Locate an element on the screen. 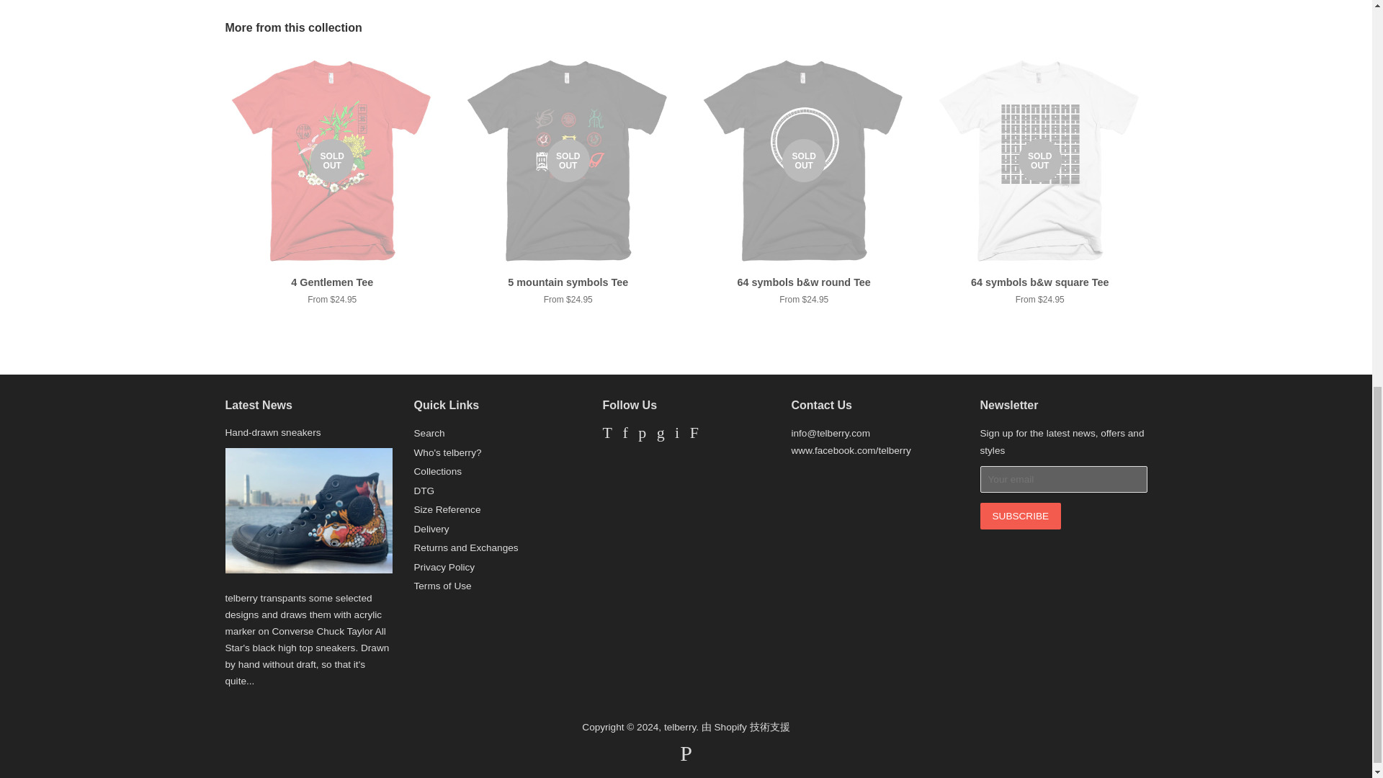 Image resolution: width=1383 pixels, height=778 pixels. Collections is located at coordinates (438, 471).